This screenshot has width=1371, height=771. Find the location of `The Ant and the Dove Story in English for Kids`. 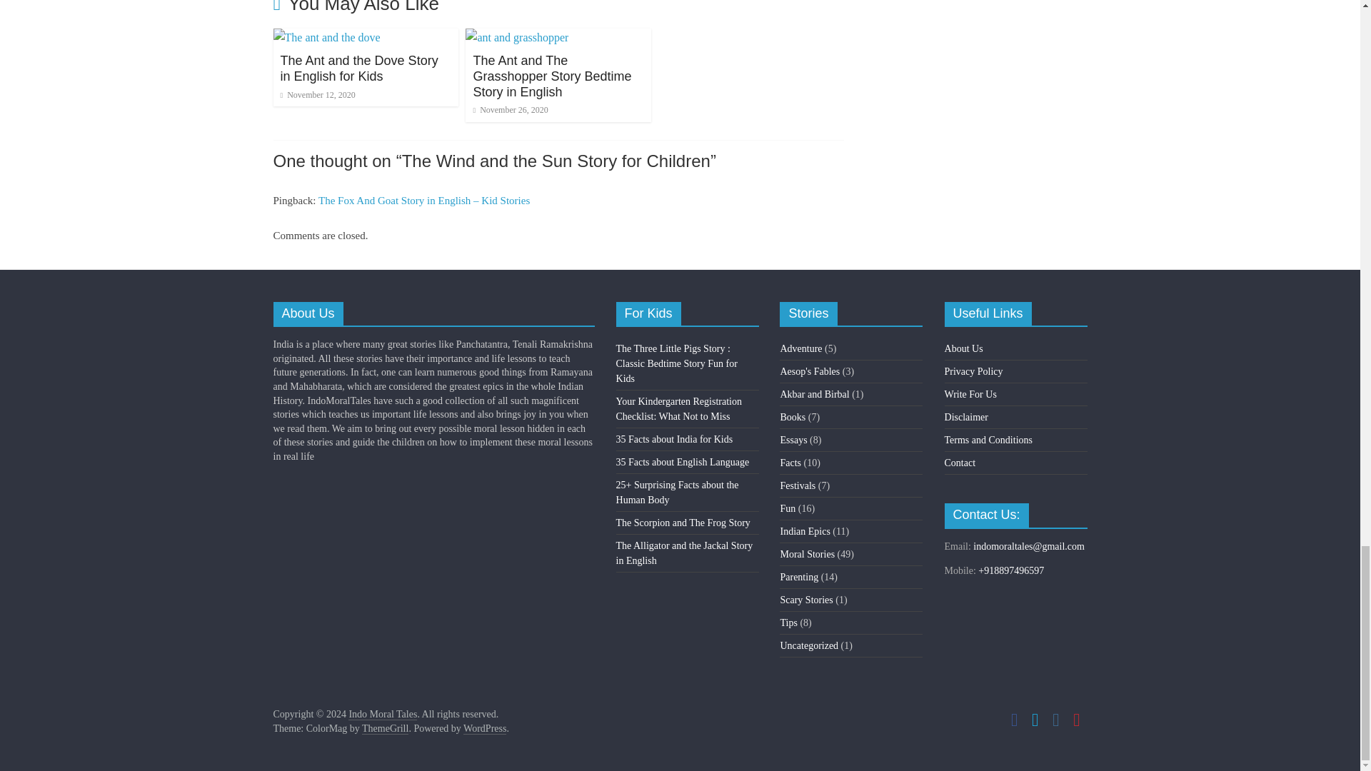

The Ant and the Dove Story in English for Kids is located at coordinates (326, 37).